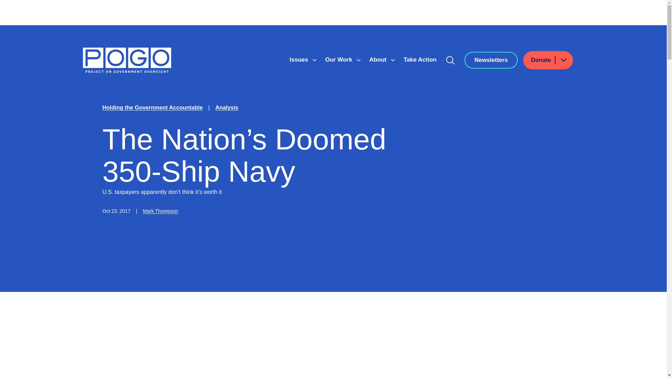  Describe the element at coordinates (491, 60) in the screenshot. I see `Newsletters` at that location.